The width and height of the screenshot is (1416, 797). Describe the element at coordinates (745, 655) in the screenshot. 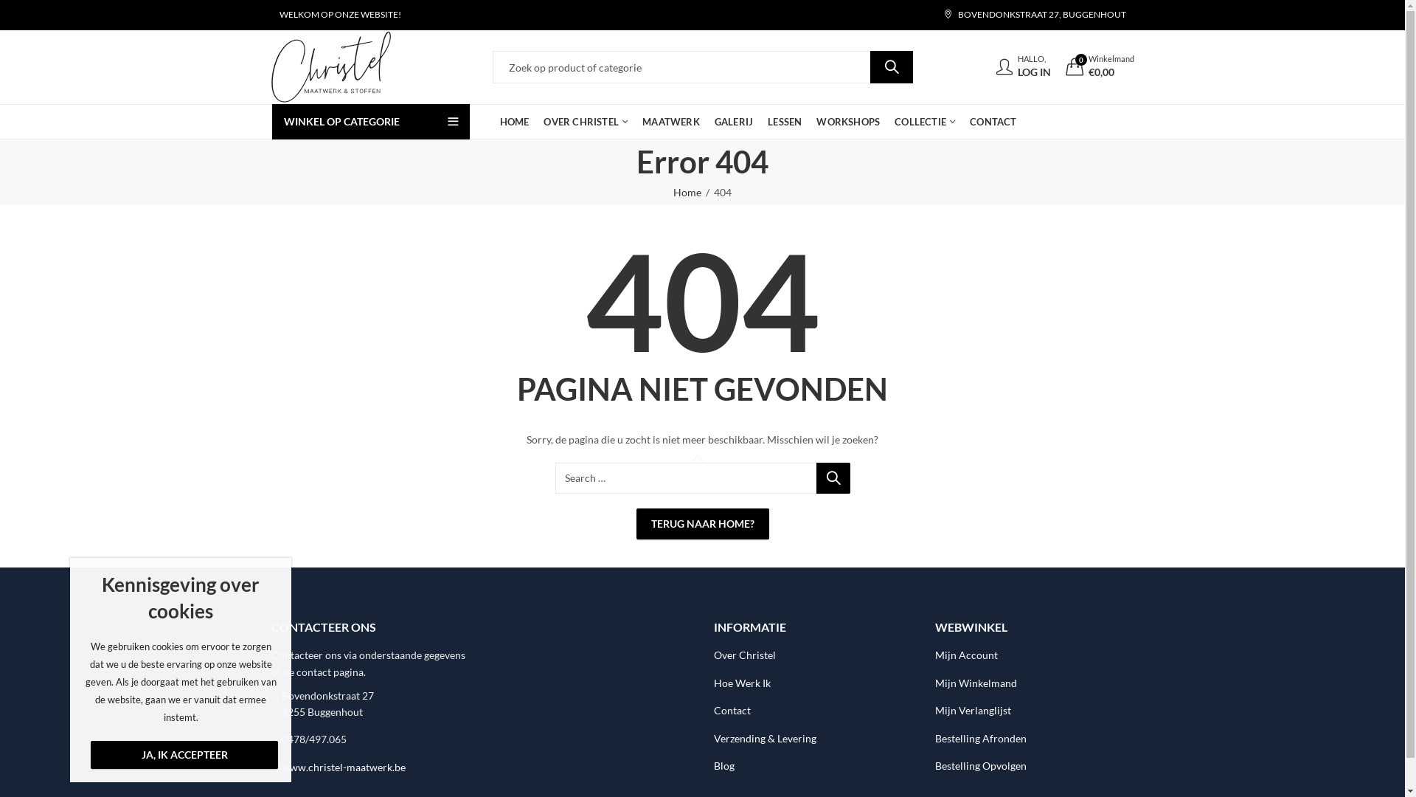

I see `Over Christel` at that location.